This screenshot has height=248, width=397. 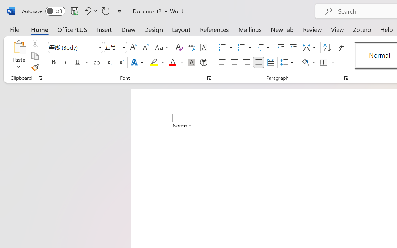 What do you see at coordinates (362, 29) in the screenshot?
I see `Zotero` at bounding box center [362, 29].